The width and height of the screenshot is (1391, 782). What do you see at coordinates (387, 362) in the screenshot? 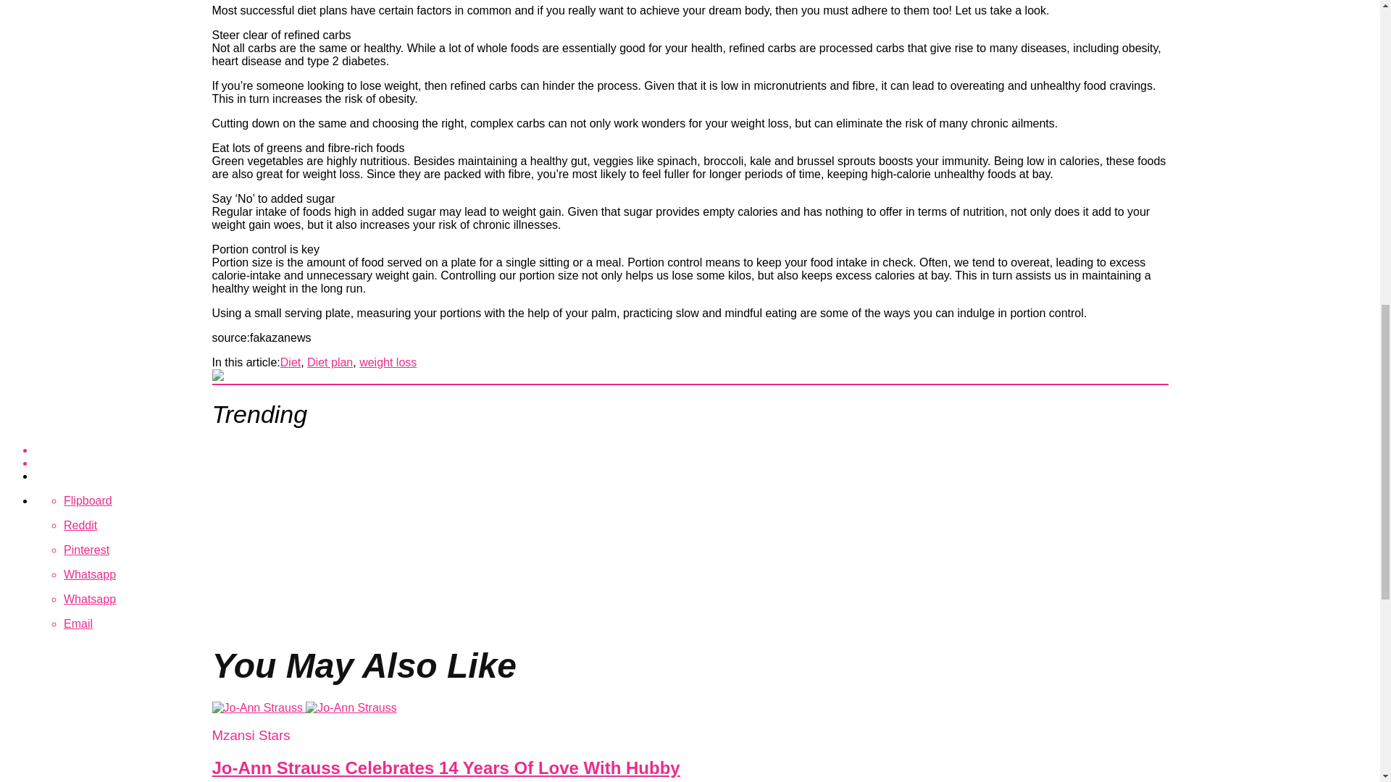
I see `weight loss` at bounding box center [387, 362].